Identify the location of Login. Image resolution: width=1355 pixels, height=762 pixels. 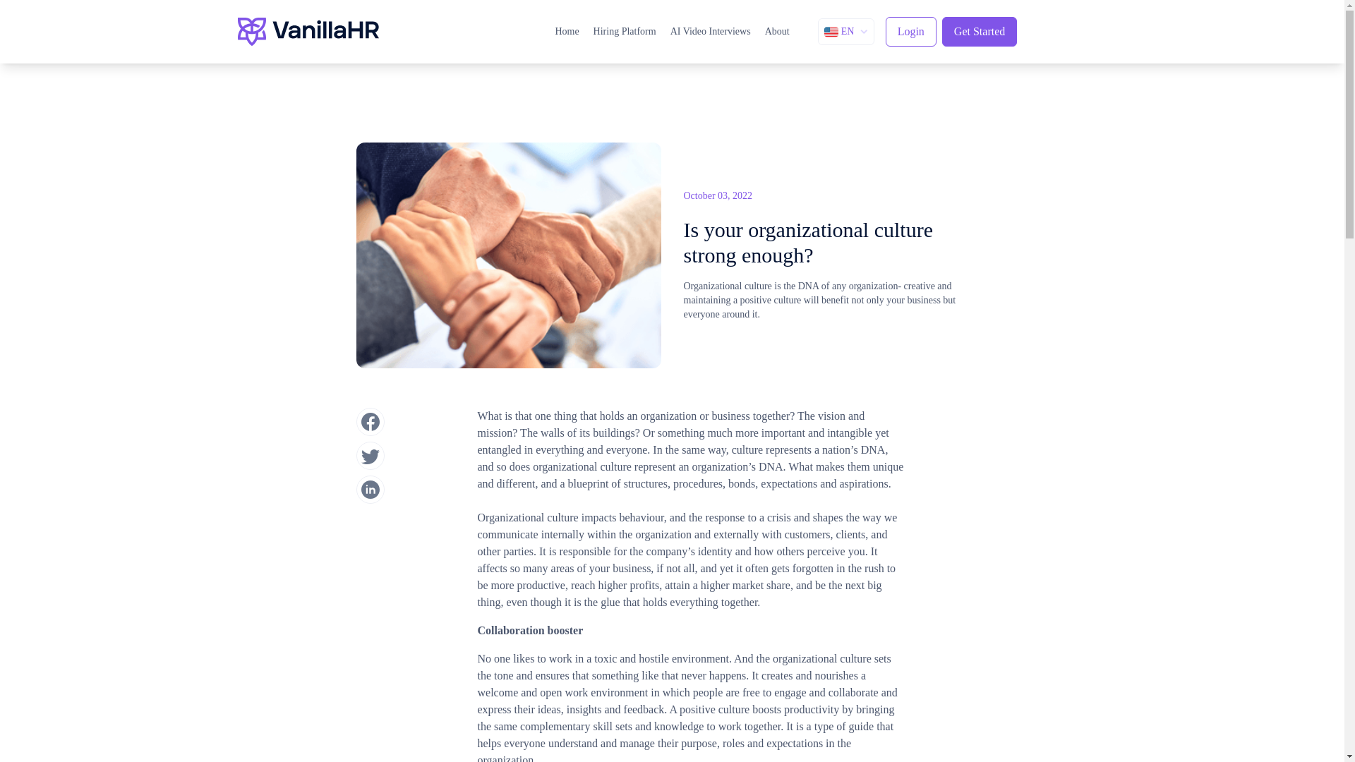
(910, 31).